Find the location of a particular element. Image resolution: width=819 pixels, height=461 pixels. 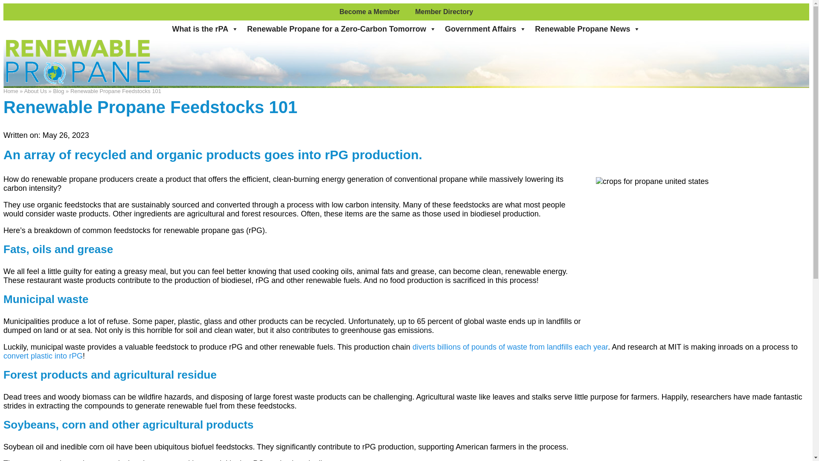

diverts billions of pounds of waste from landfills each year is located at coordinates (510, 347).